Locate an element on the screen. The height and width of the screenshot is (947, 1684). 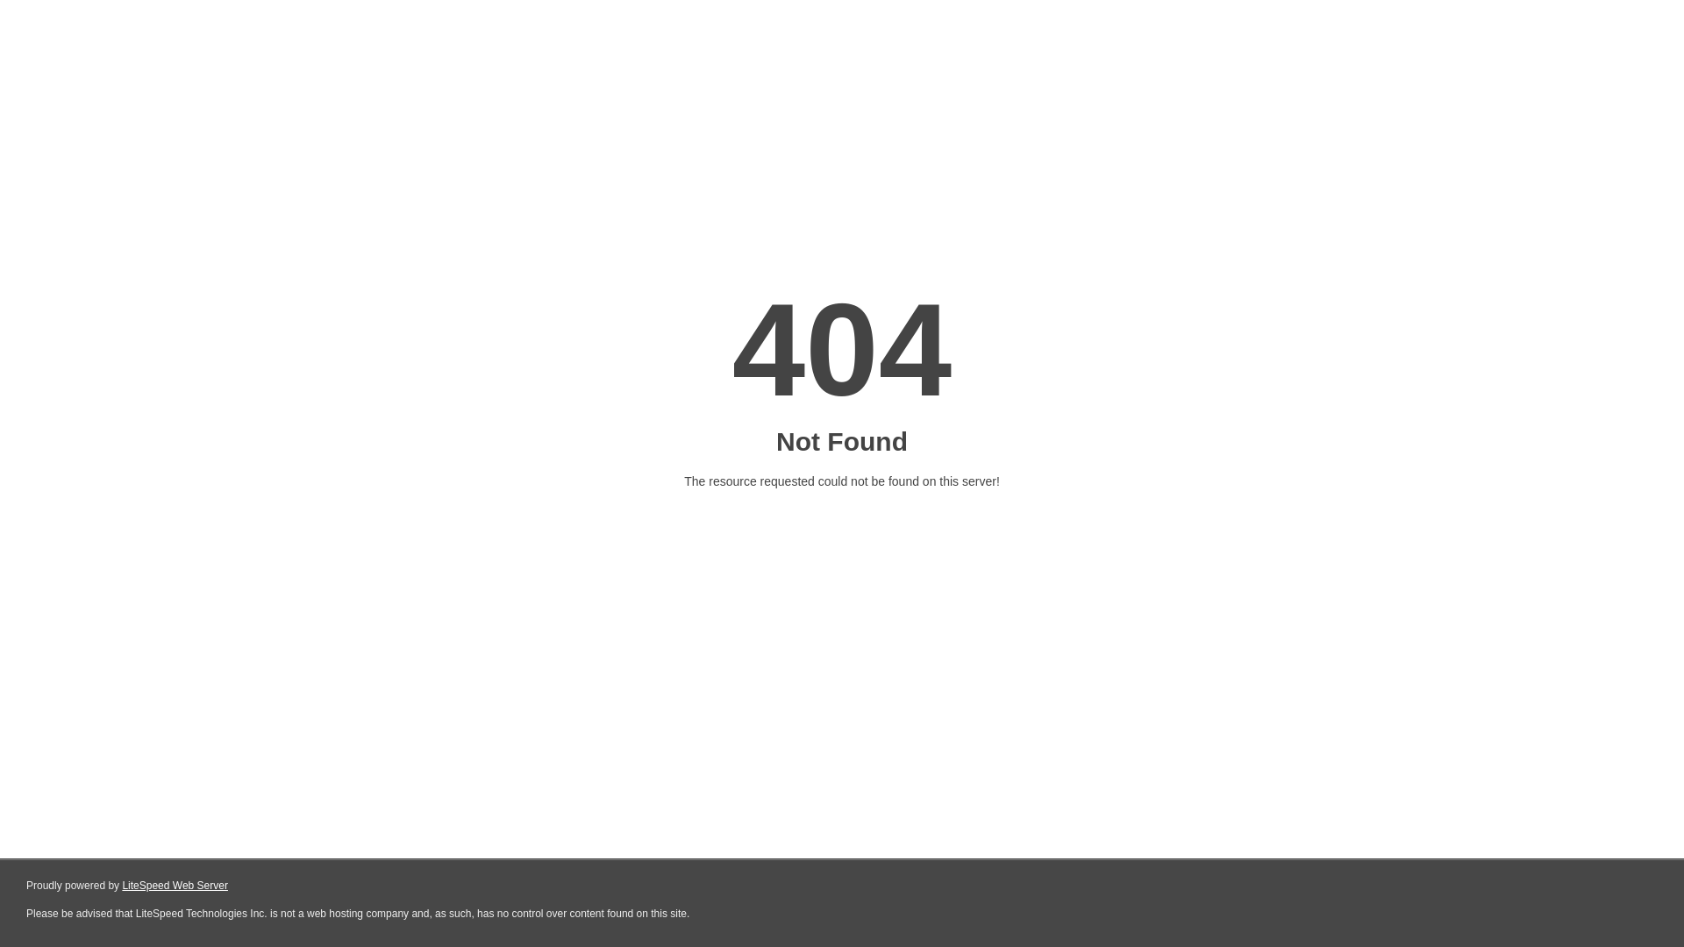
LiteSpeed Web Server is located at coordinates (175, 886).